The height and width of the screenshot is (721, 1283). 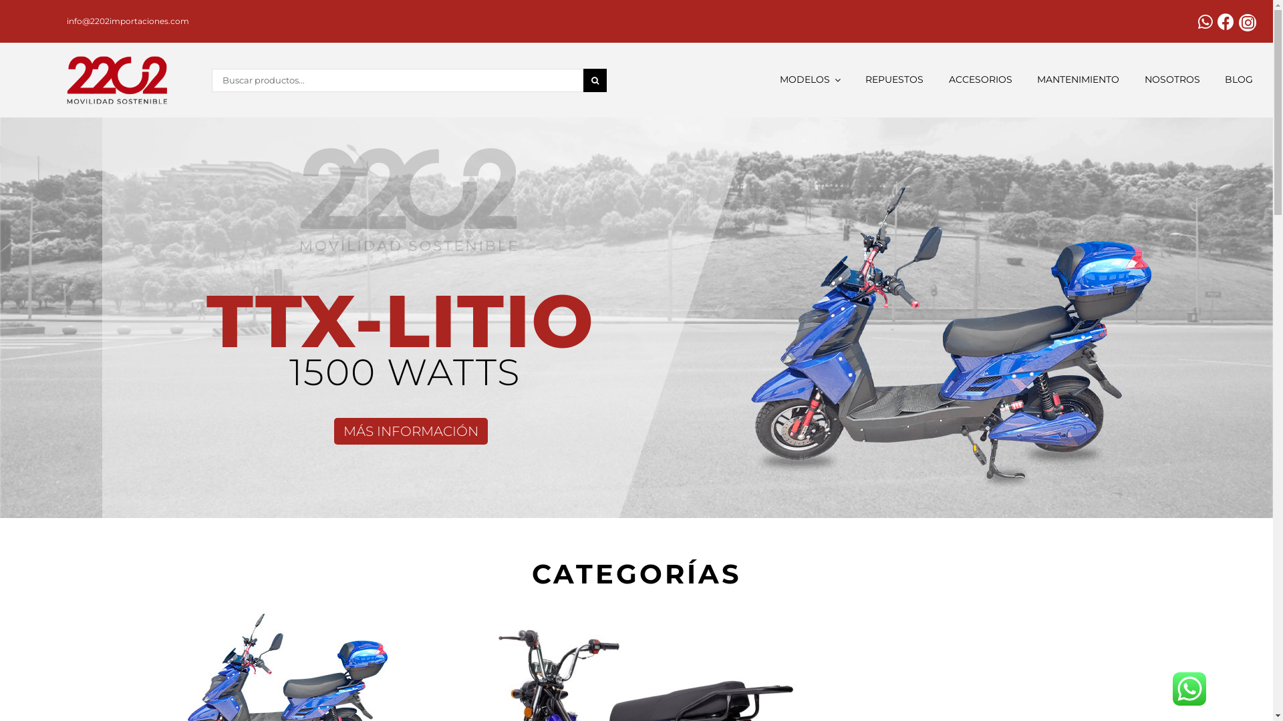 What do you see at coordinates (894, 80) in the screenshot?
I see `REPUESTOS` at bounding box center [894, 80].